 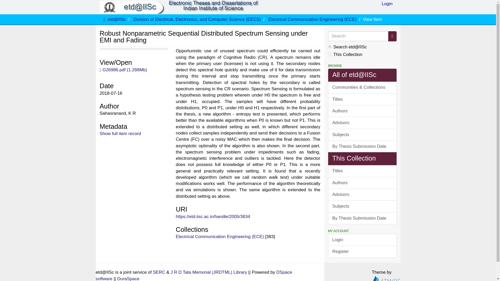 What do you see at coordinates (386, 279) in the screenshot?
I see `Atmire NV` at bounding box center [386, 279].